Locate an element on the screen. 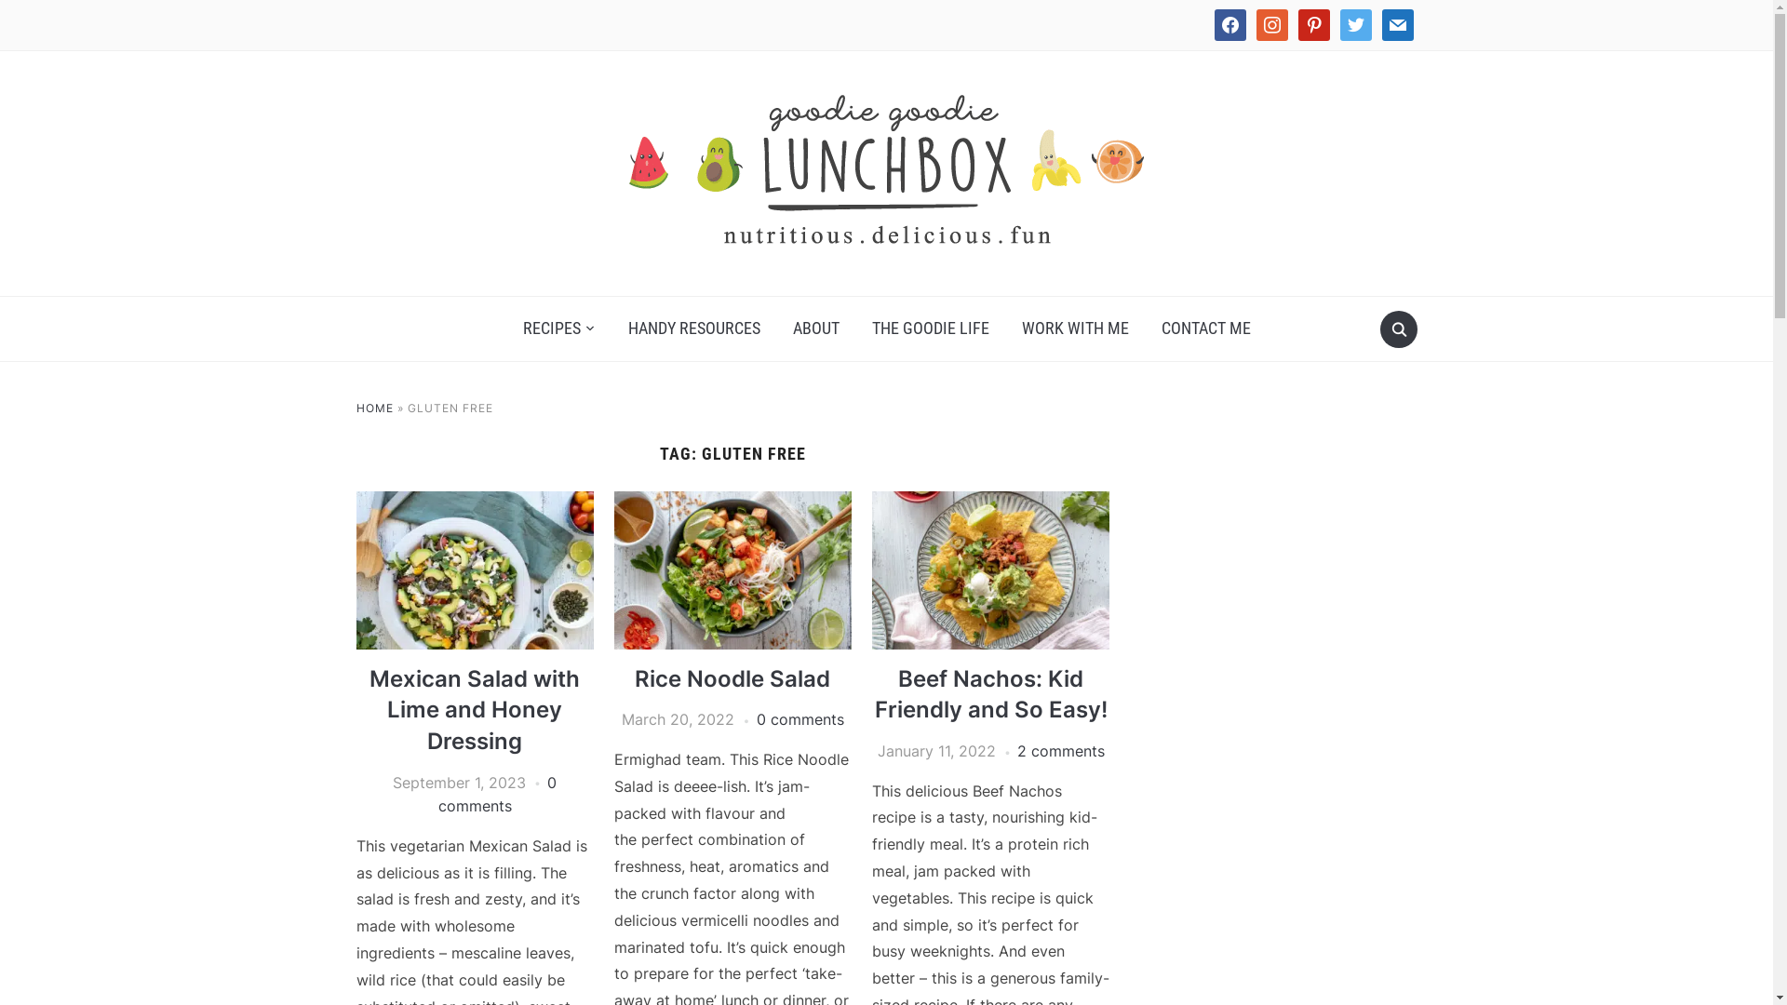  twitter is located at coordinates (1356, 24).